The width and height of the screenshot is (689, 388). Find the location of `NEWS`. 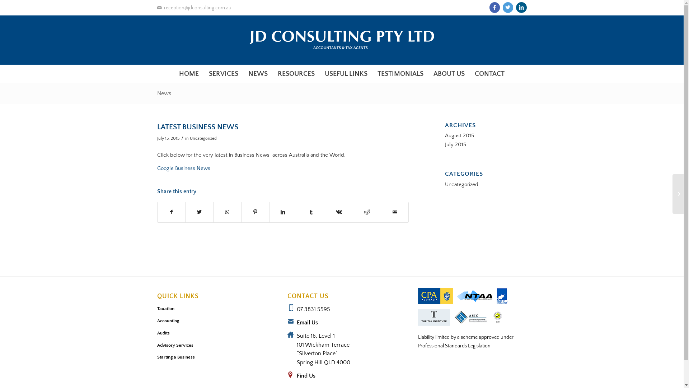

NEWS is located at coordinates (258, 74).